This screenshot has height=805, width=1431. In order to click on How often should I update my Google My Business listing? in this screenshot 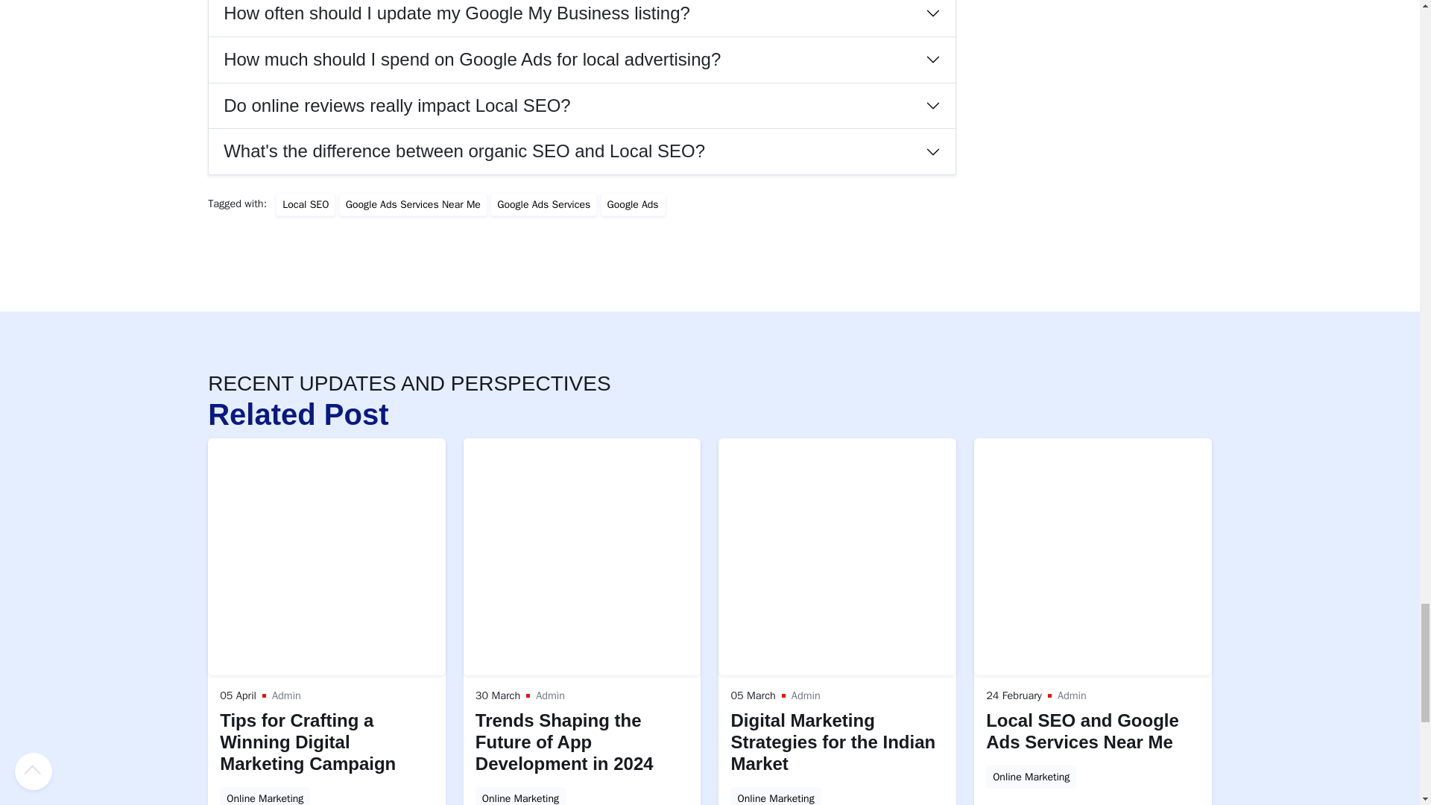, I will do `click(582, 18)`.